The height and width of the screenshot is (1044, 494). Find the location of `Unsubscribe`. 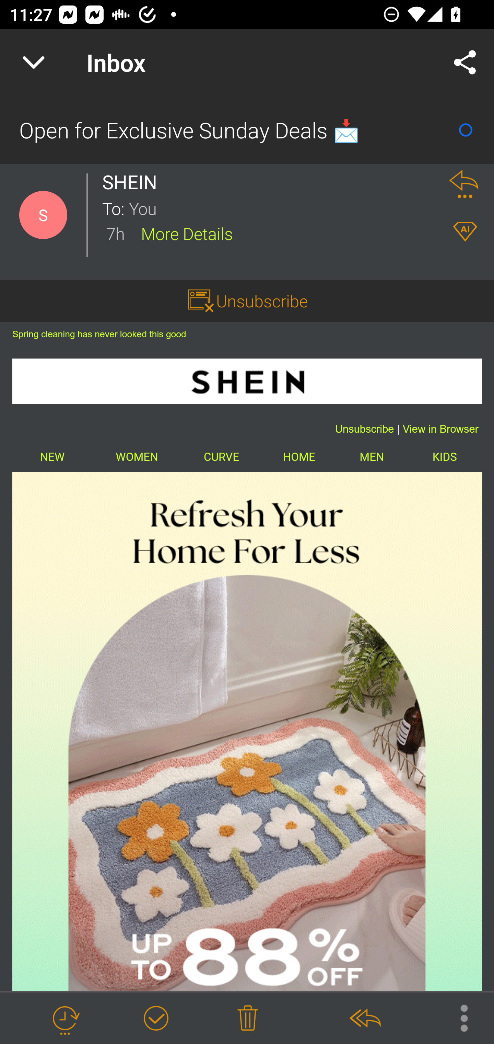

Unsubscribe is located at coordinates (364, 429).